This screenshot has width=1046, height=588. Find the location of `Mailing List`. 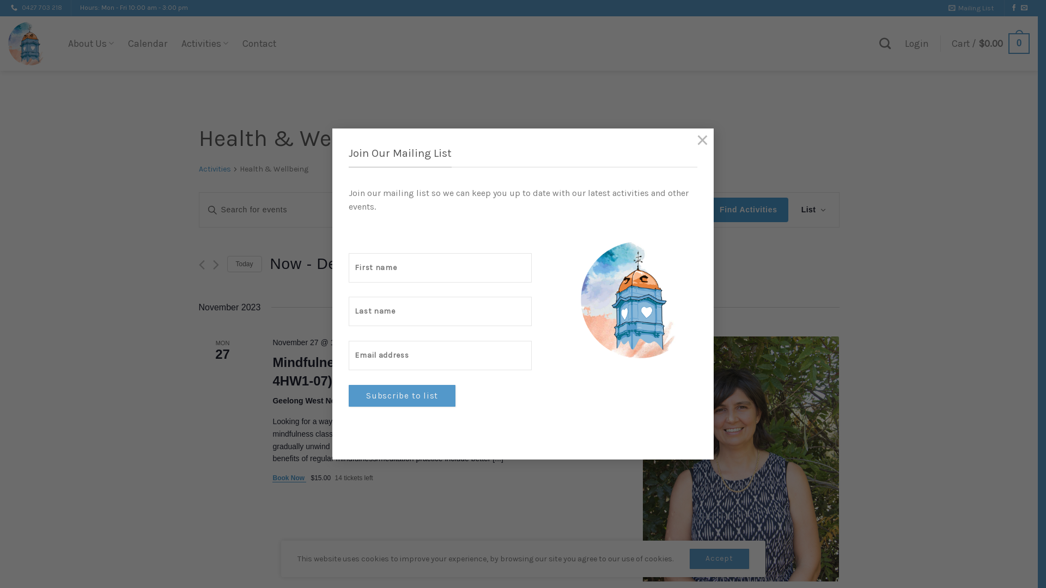

Mailing List is located at coordinates (971, 8).